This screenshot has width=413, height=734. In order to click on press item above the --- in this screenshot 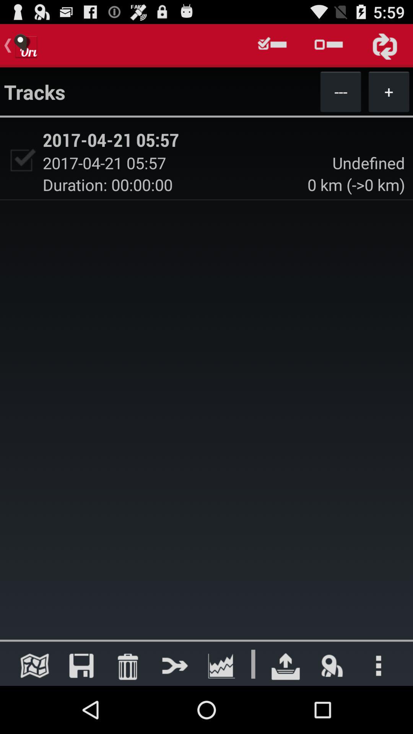, I will do `click(328, 45)`.